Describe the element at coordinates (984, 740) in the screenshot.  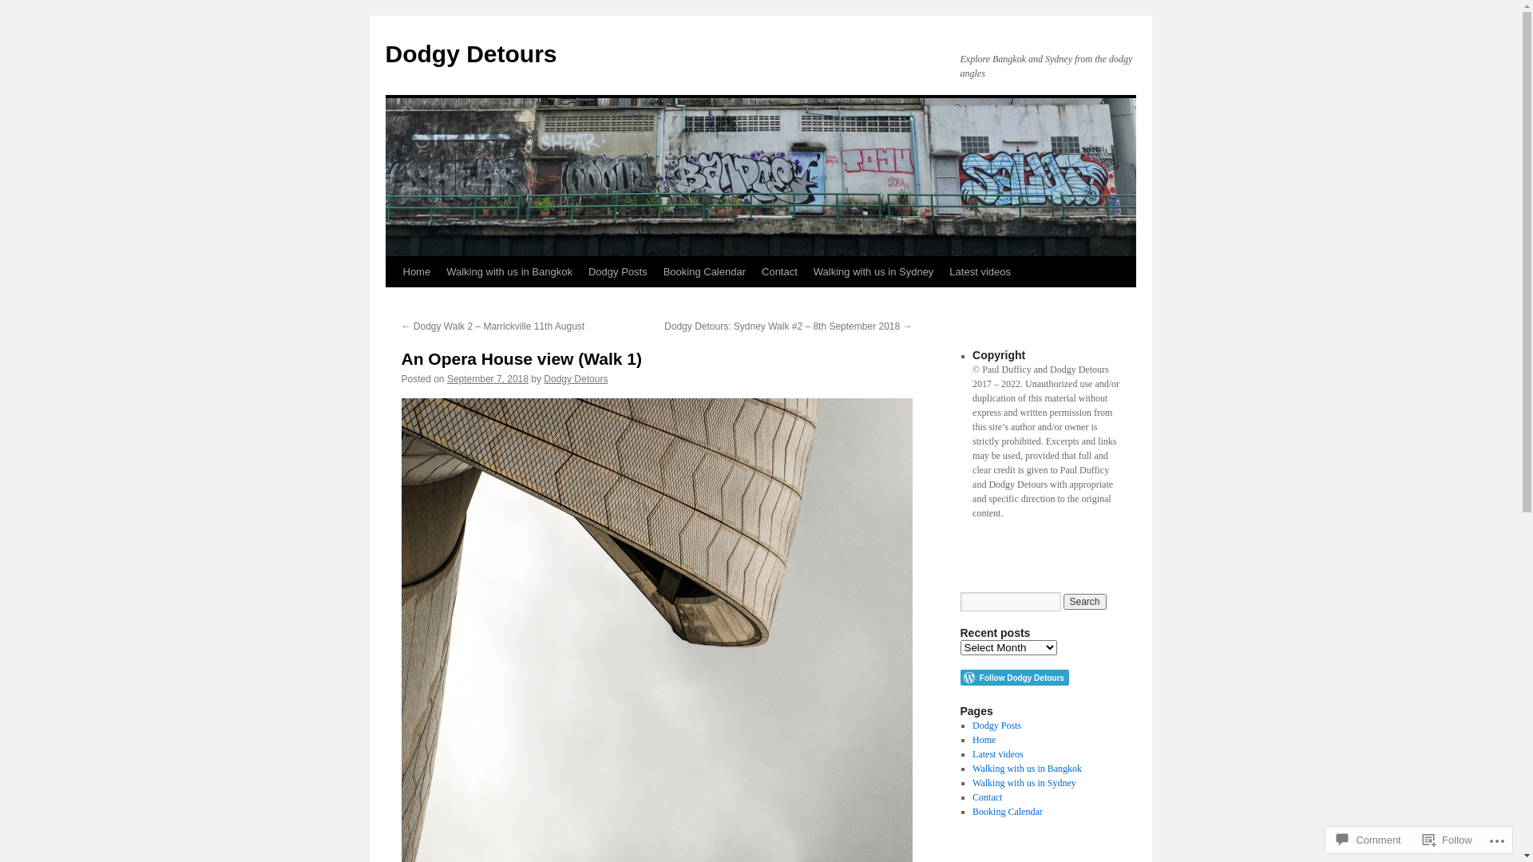
I see `Home` at that location.